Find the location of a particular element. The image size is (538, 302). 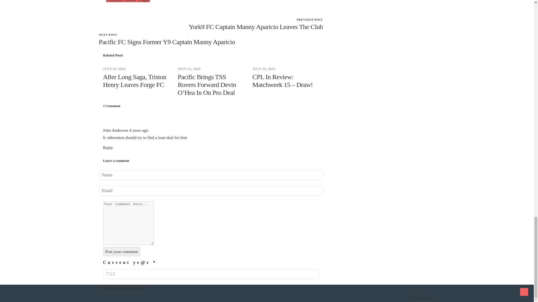

7.3.5 is located at coordinates (211, 274).